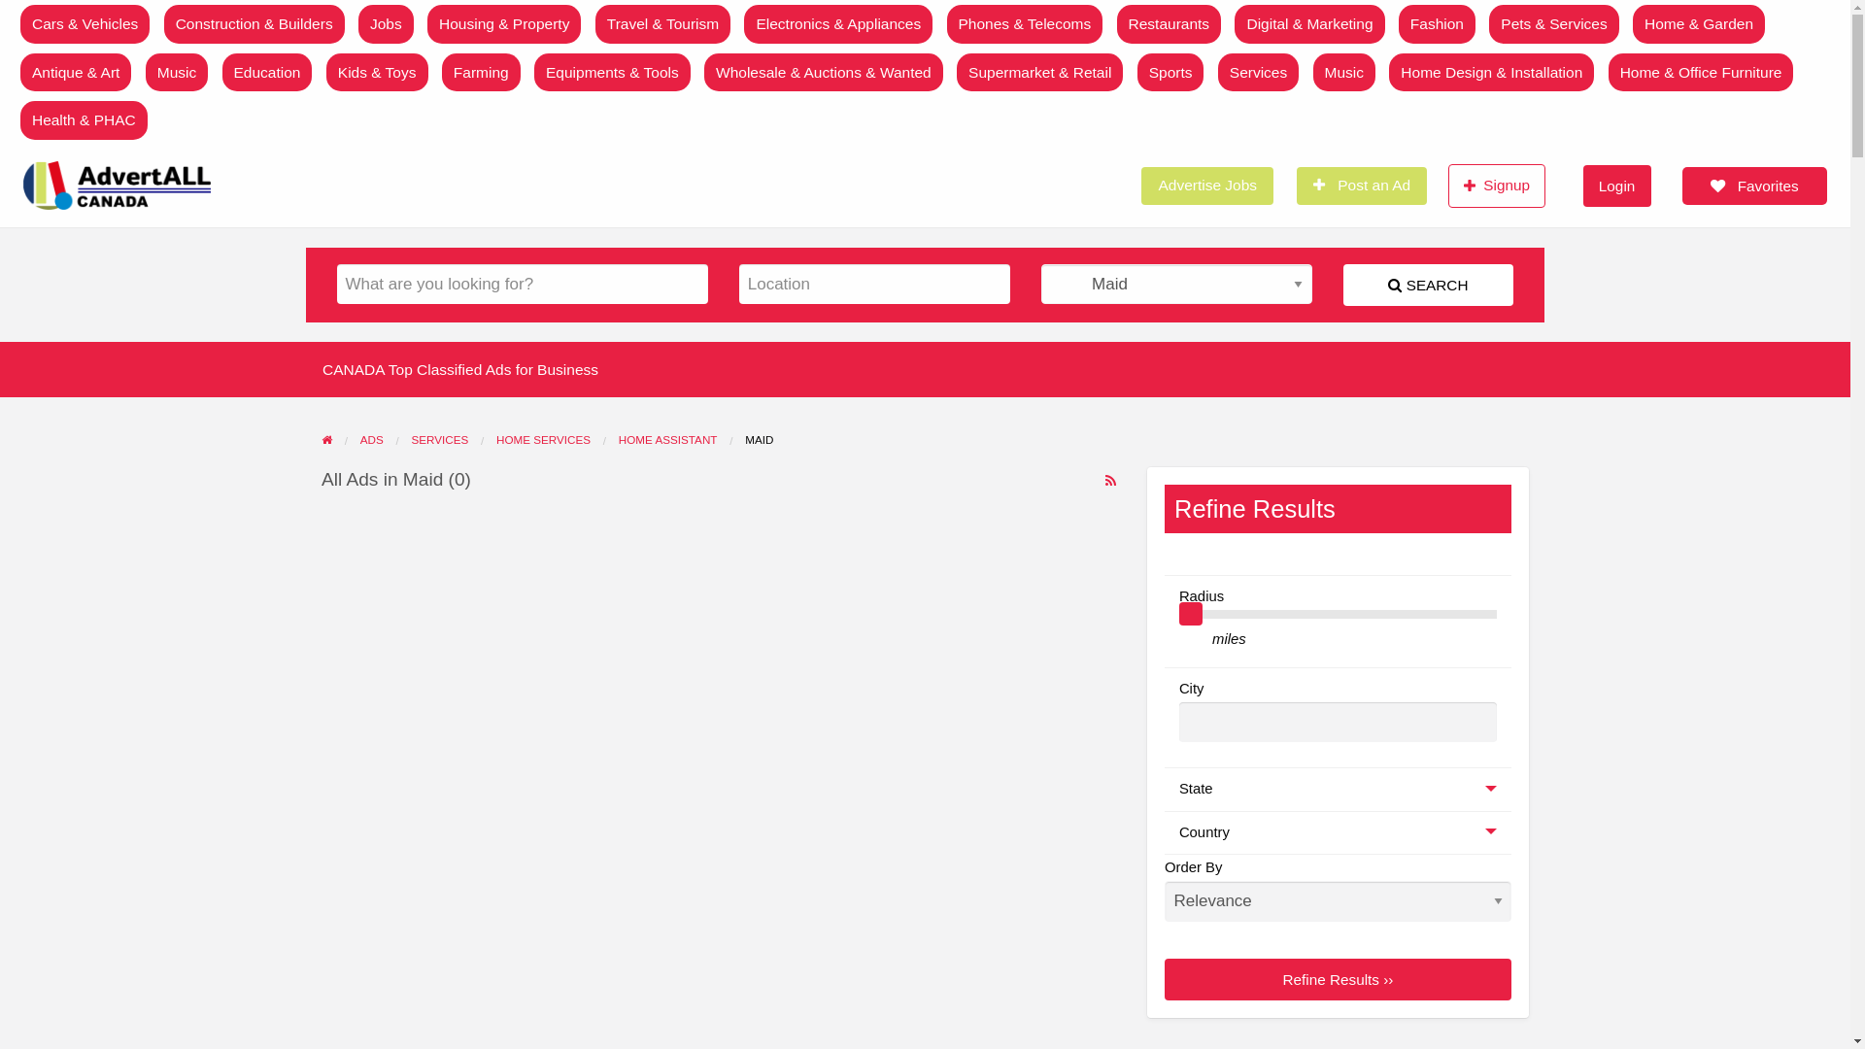 Image resolution: width=1865 pixels, height=1049 pixels. I want to click on Phones & Telecoms, so click(1026, 24).